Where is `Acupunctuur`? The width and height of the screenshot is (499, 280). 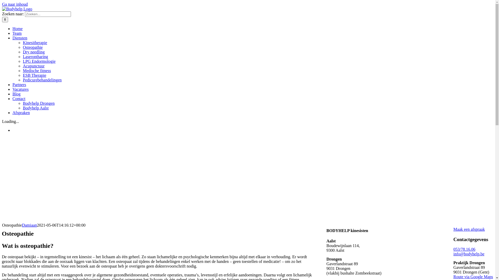 Acupunctuur is located at coordinates (34, 66).